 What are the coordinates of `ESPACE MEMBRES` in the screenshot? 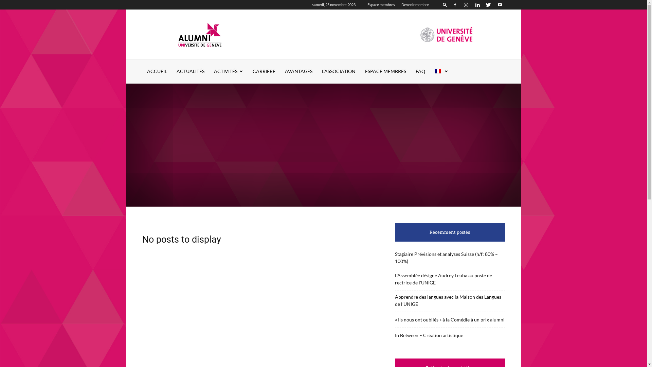 It's located at (385, 71).